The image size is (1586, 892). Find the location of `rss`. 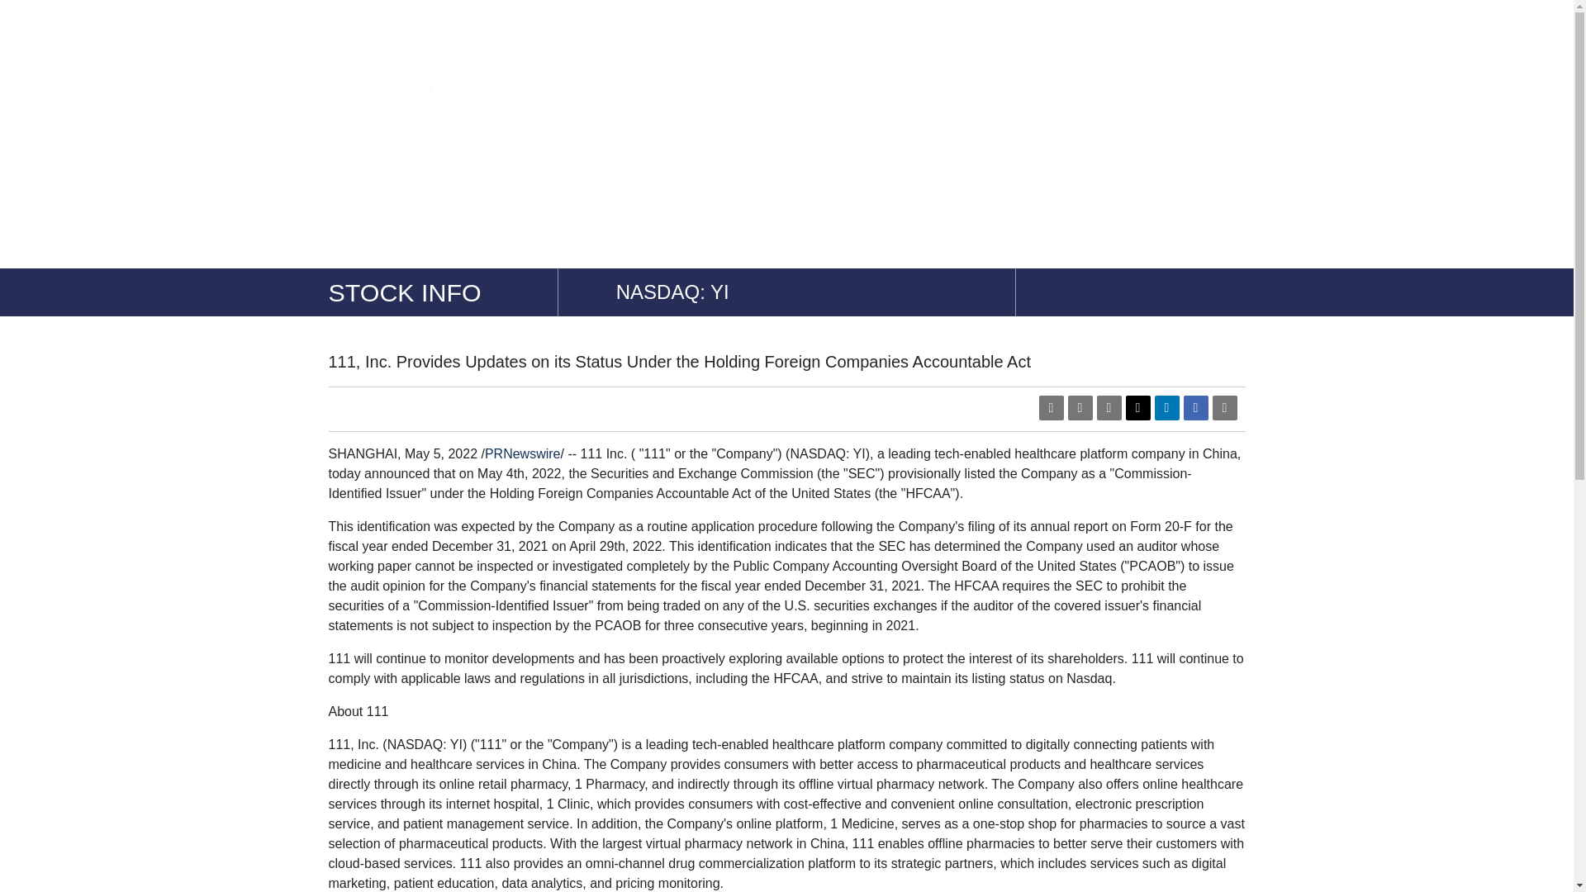

rss is located at coordinates (1080, 408).